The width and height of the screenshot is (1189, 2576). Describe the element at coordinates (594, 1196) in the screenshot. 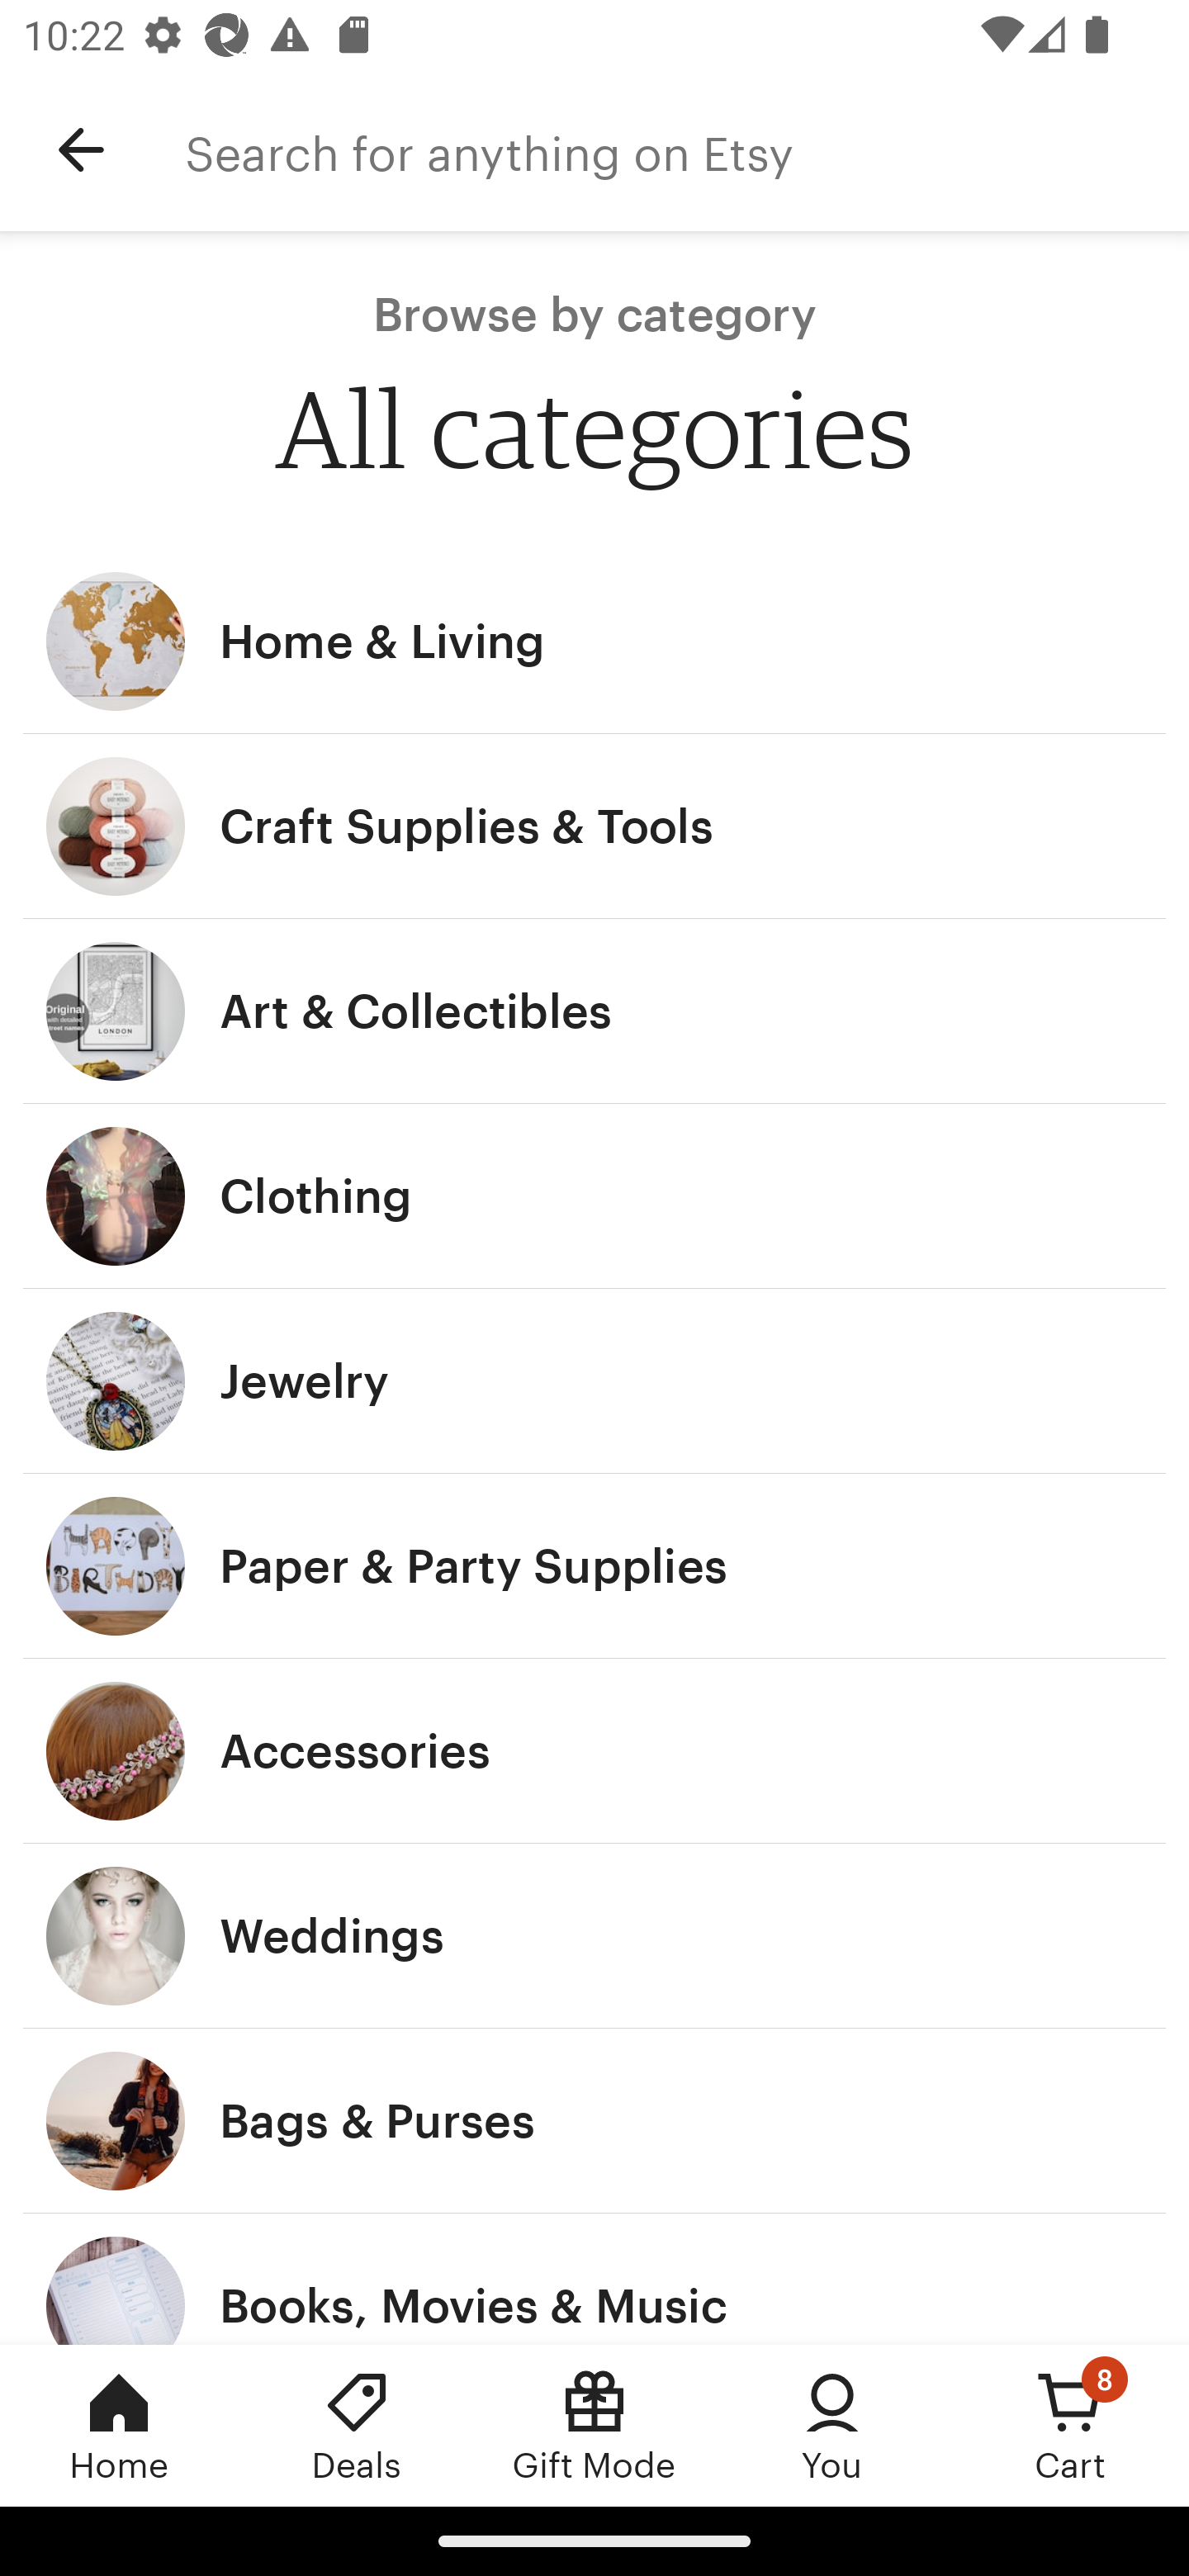

I see `Clothing` at that location.